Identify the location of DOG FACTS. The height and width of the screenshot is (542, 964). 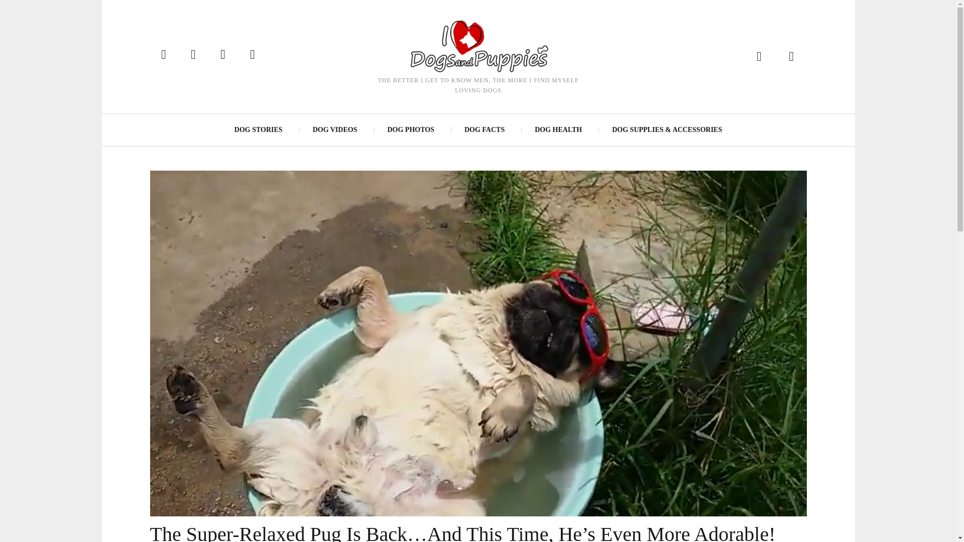
(484, 129).